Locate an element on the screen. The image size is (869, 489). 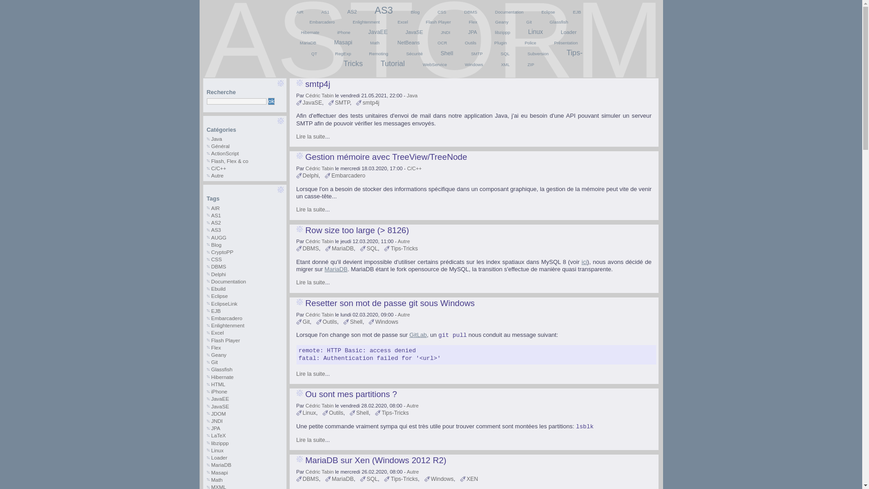
C/C++ is located at coordinates (218, 168).